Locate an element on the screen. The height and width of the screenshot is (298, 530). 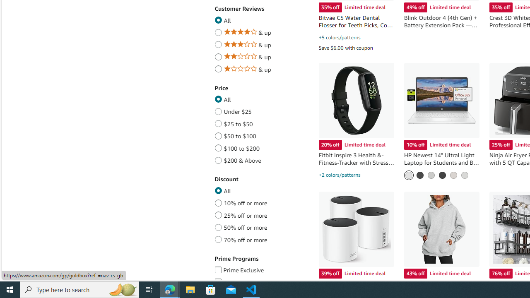
25% off or more is located at coordinates (218, 214).